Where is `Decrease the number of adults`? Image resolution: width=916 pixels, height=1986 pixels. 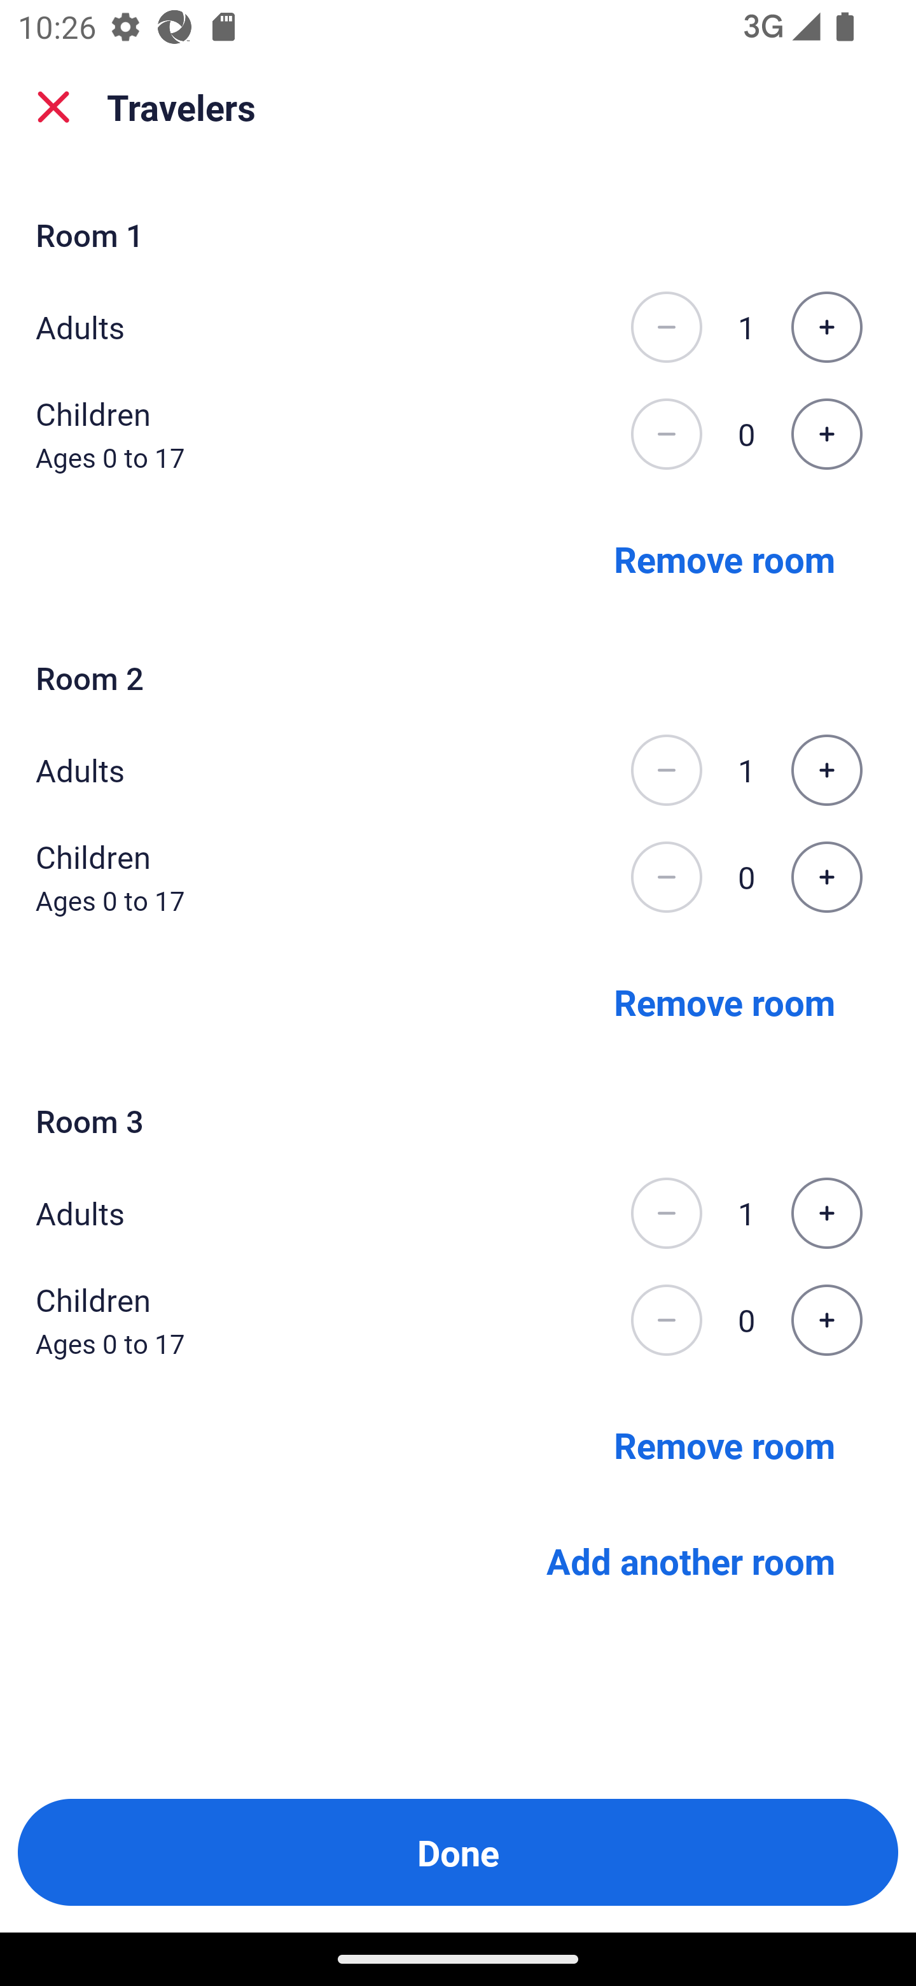 Decrease the number of adults is located at coordinates (666, 1213).